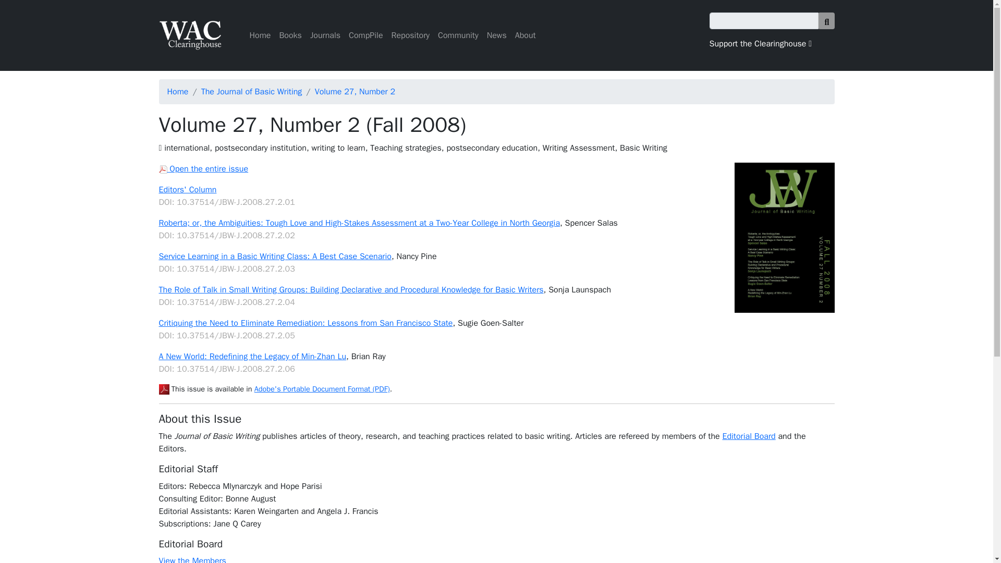 This screenshot has height=563, width=1001. I want to click on Support Open-Access Publishing, so click(760, 44).